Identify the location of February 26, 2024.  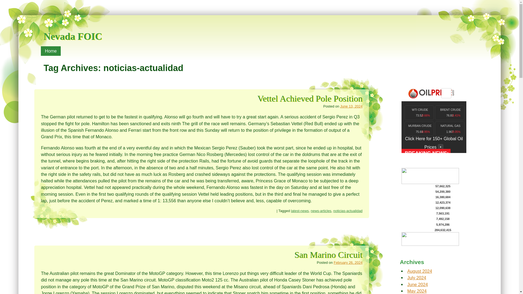
(348, 262).